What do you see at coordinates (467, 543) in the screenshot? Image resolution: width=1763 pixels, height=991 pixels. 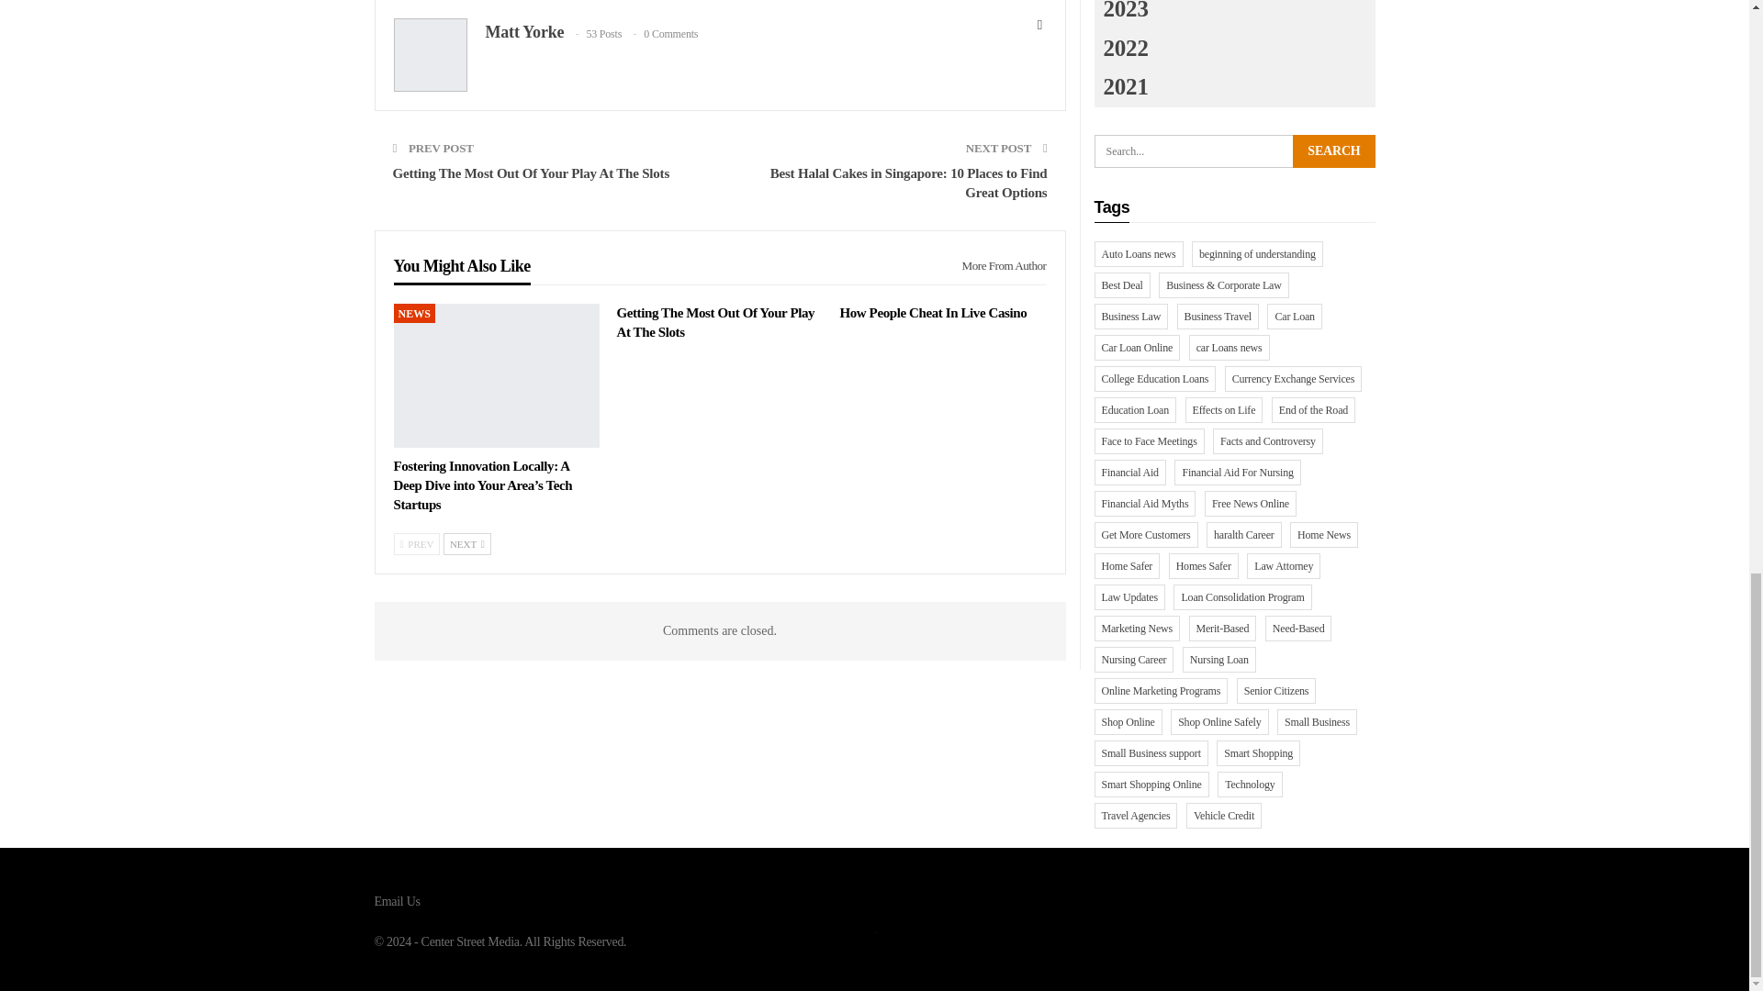 I see `Next` at bounding box center [467, 543].